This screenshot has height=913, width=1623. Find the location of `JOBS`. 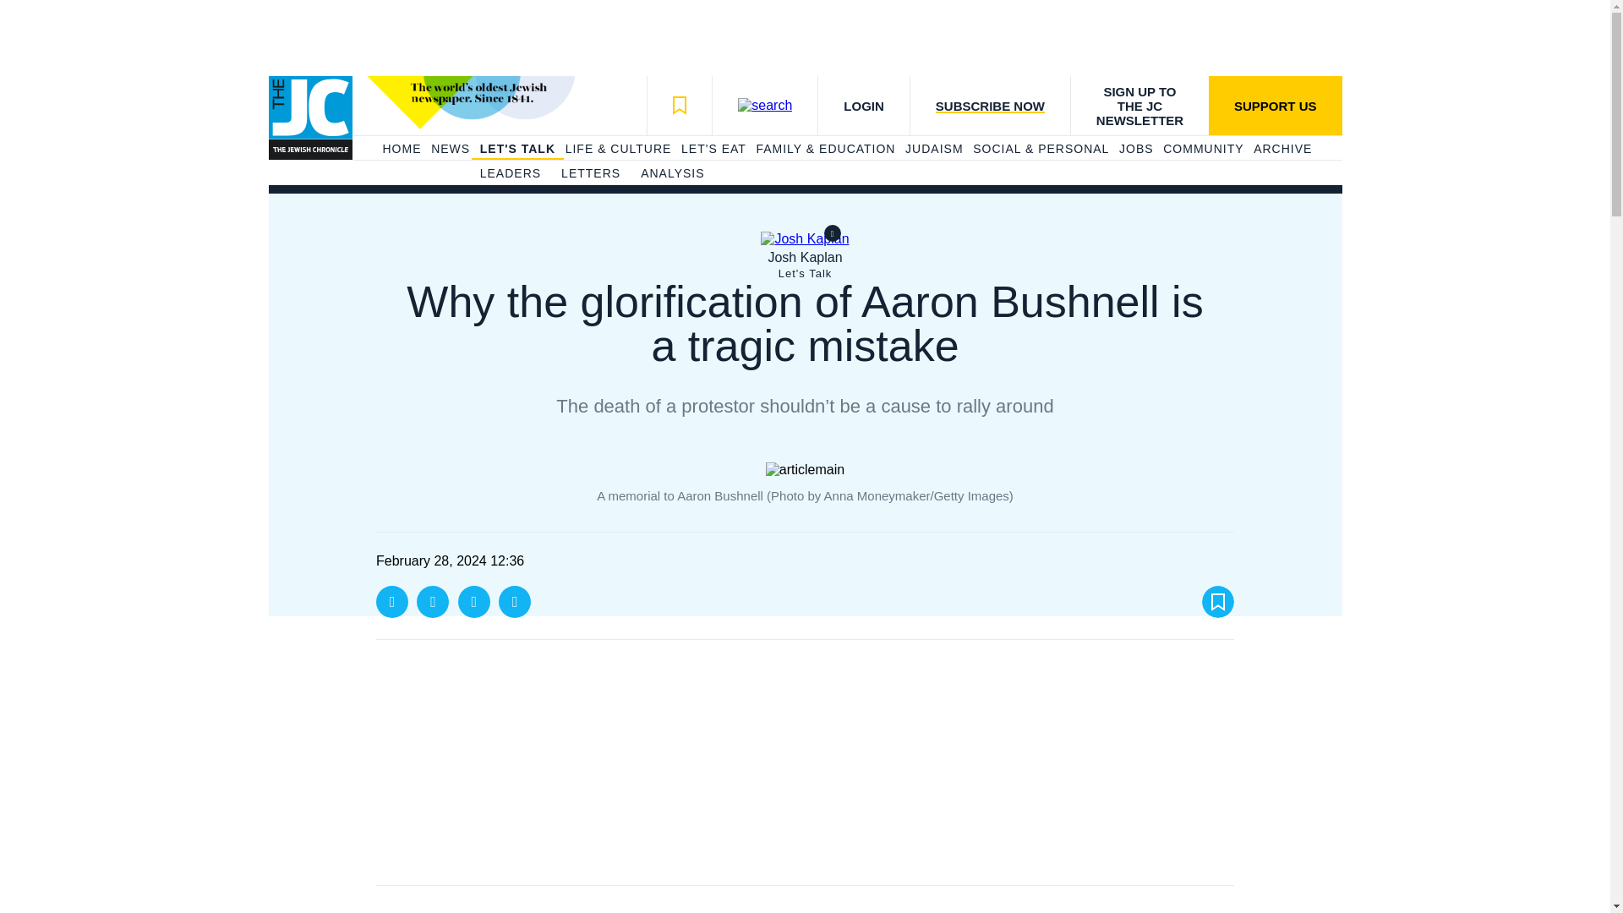

JOBS is located at coordinates (1136, 149).